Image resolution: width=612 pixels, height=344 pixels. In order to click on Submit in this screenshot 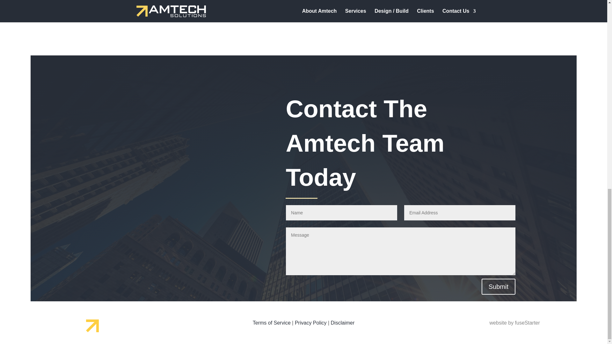, I will do `click(499, 286)`.